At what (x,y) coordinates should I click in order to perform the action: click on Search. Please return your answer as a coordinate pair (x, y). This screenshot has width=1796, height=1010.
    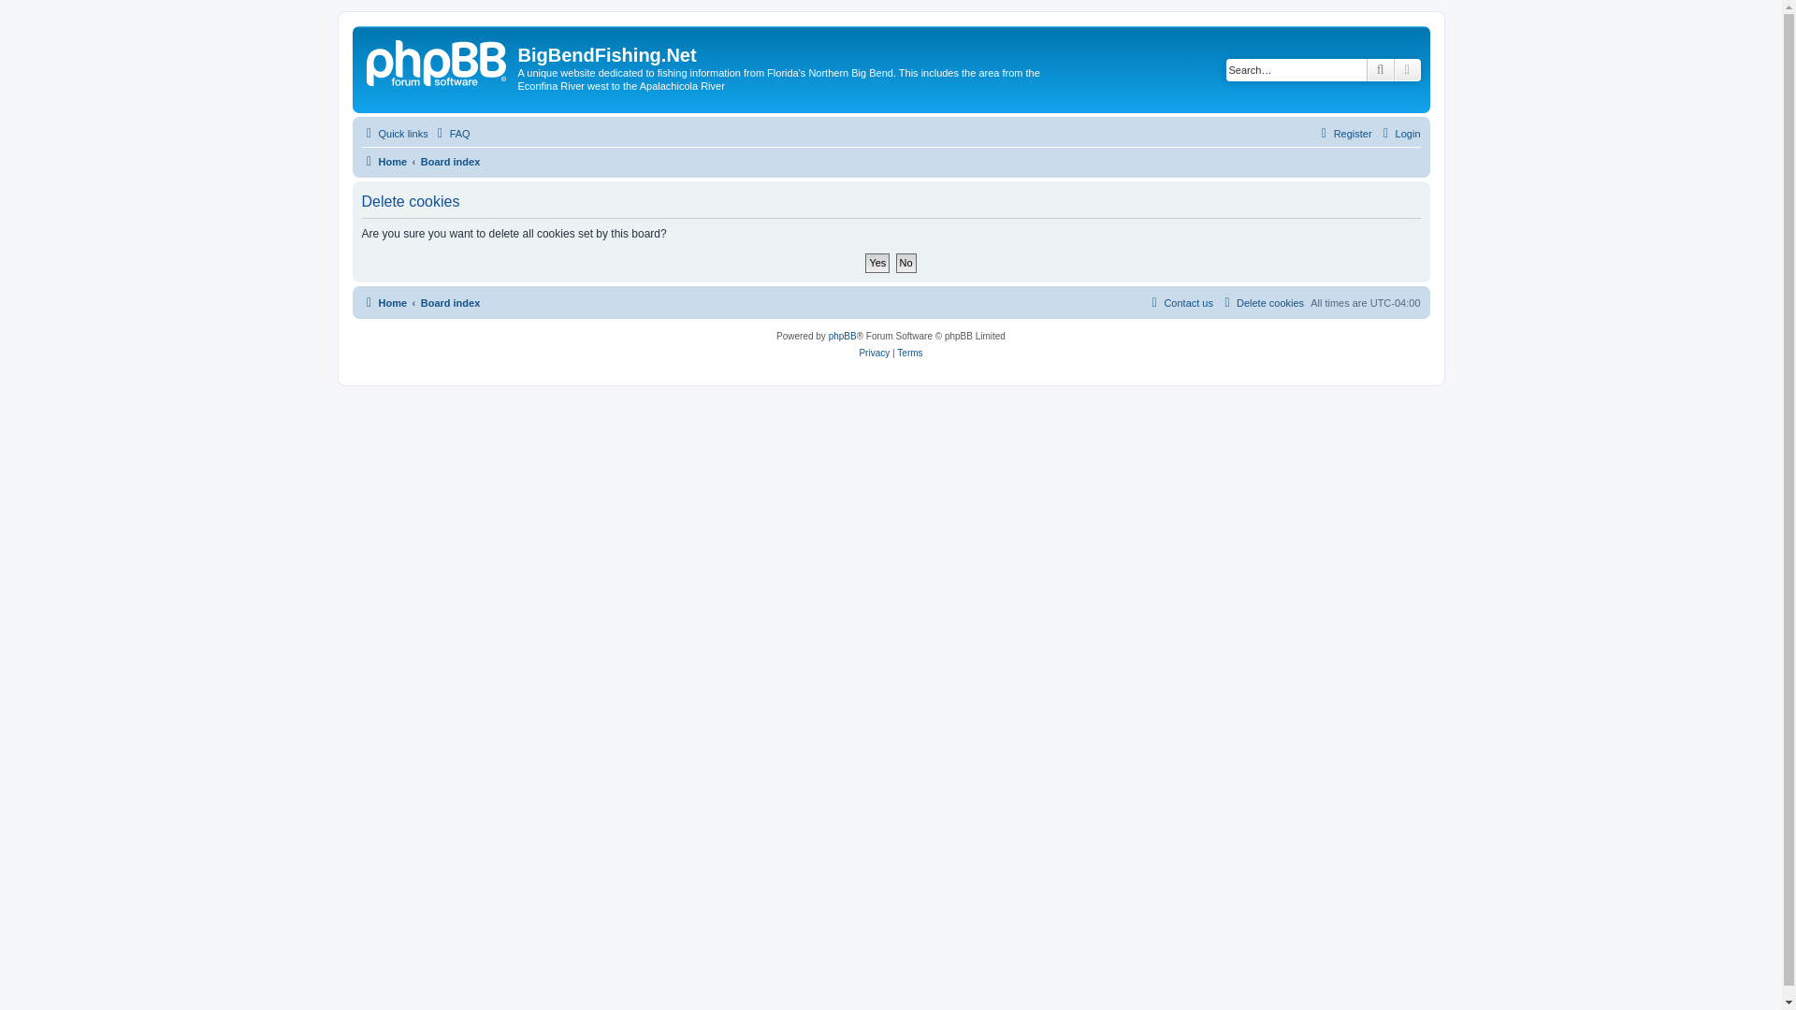
    Looking at the image, I should click on (1381, 69).